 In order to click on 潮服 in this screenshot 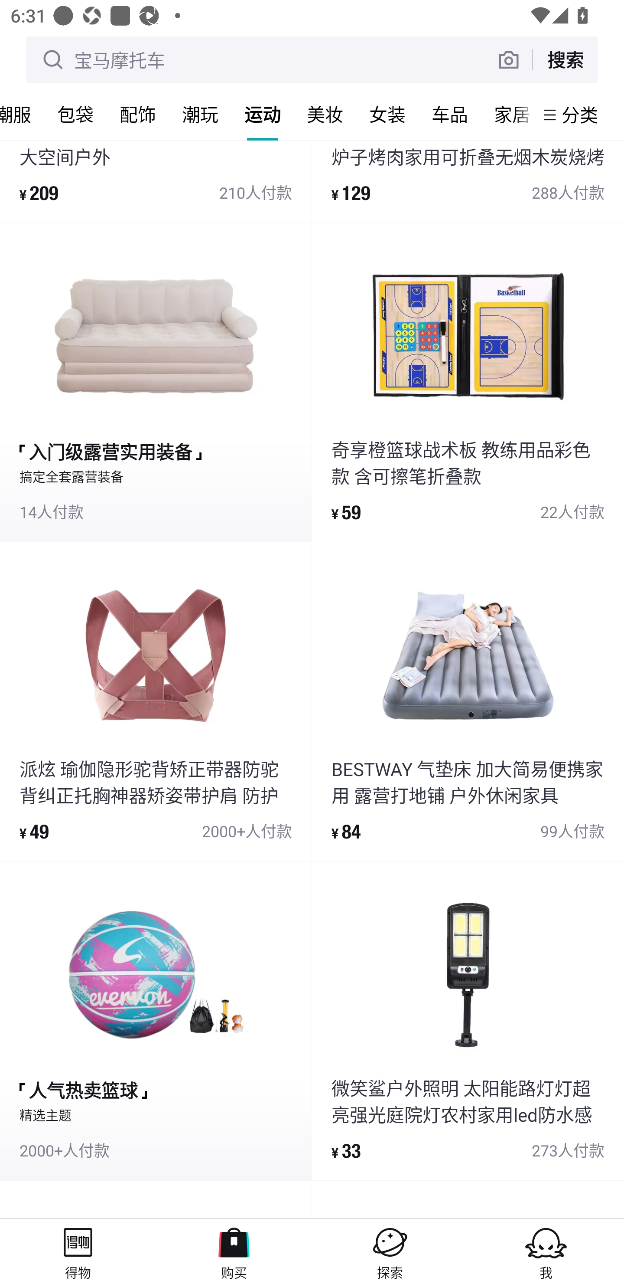, I will do `click(22, 114)`.